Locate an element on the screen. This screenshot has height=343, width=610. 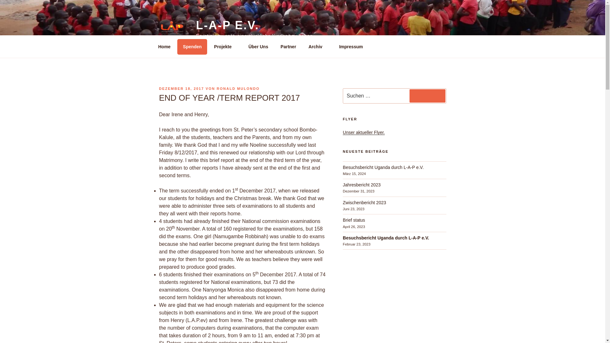
Partner is located at coordinates (288, 46).